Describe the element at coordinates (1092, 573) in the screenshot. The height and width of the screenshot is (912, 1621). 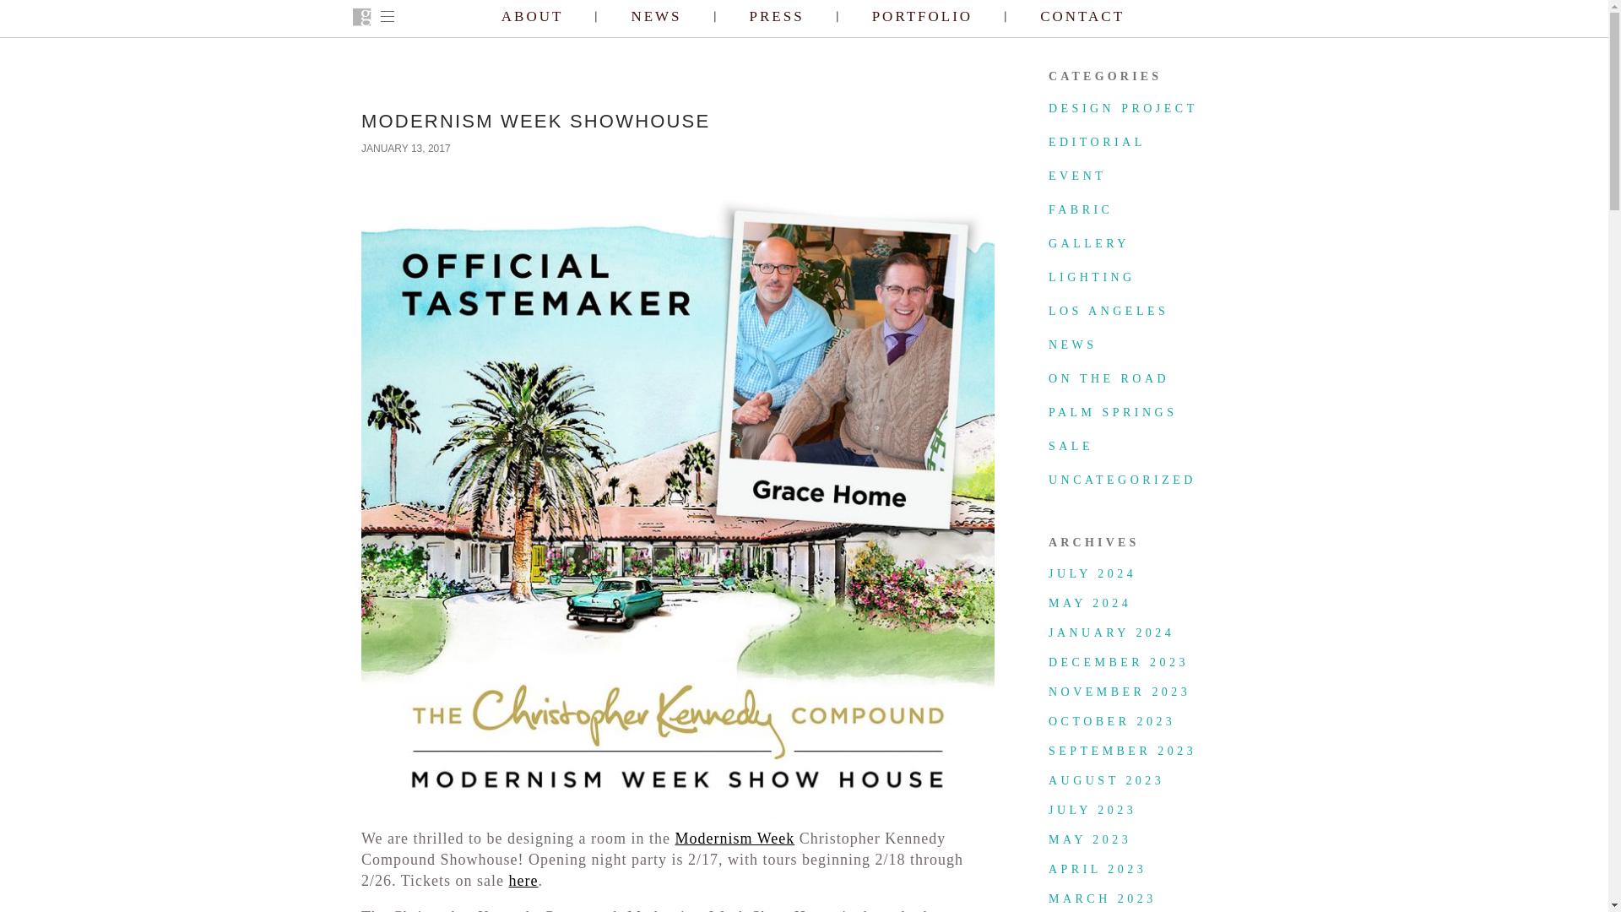
I see `JULY 2024` at that location.